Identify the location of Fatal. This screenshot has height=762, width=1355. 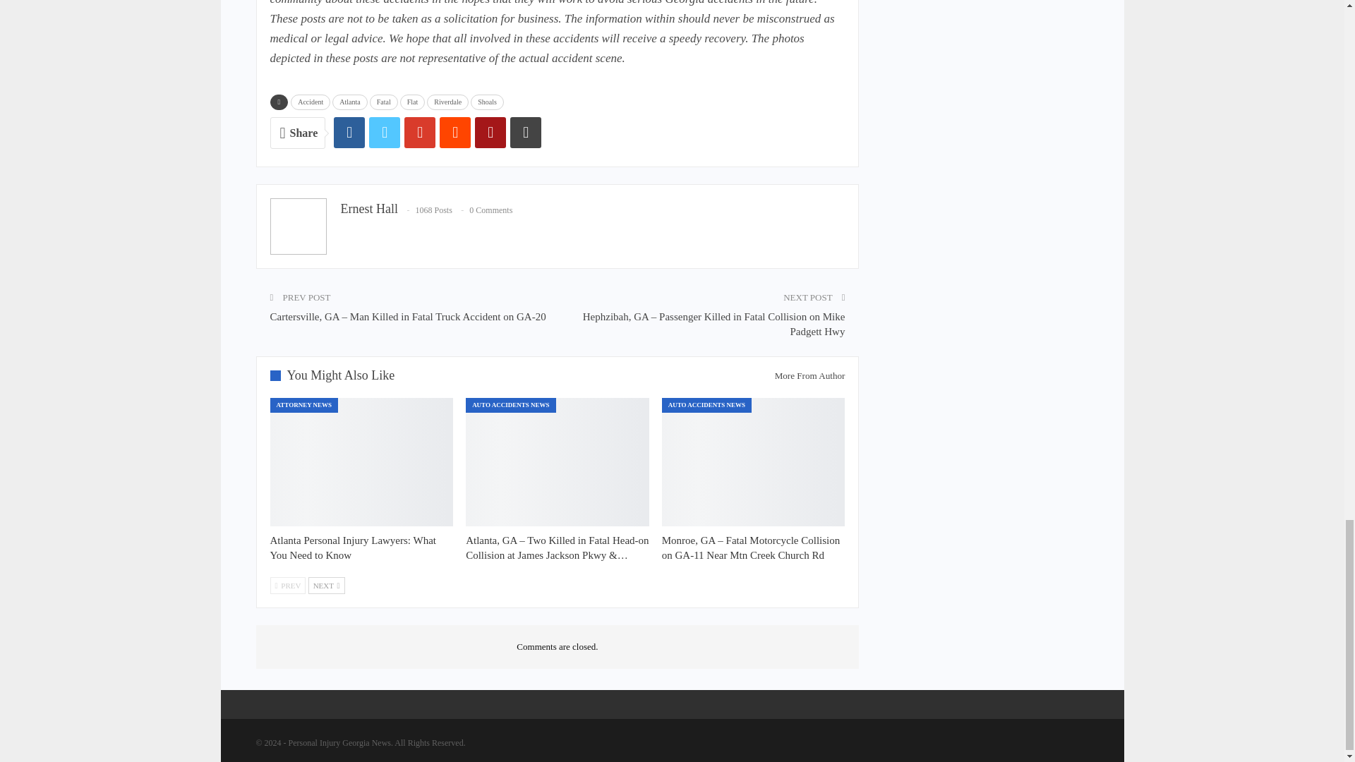
(384, 102).